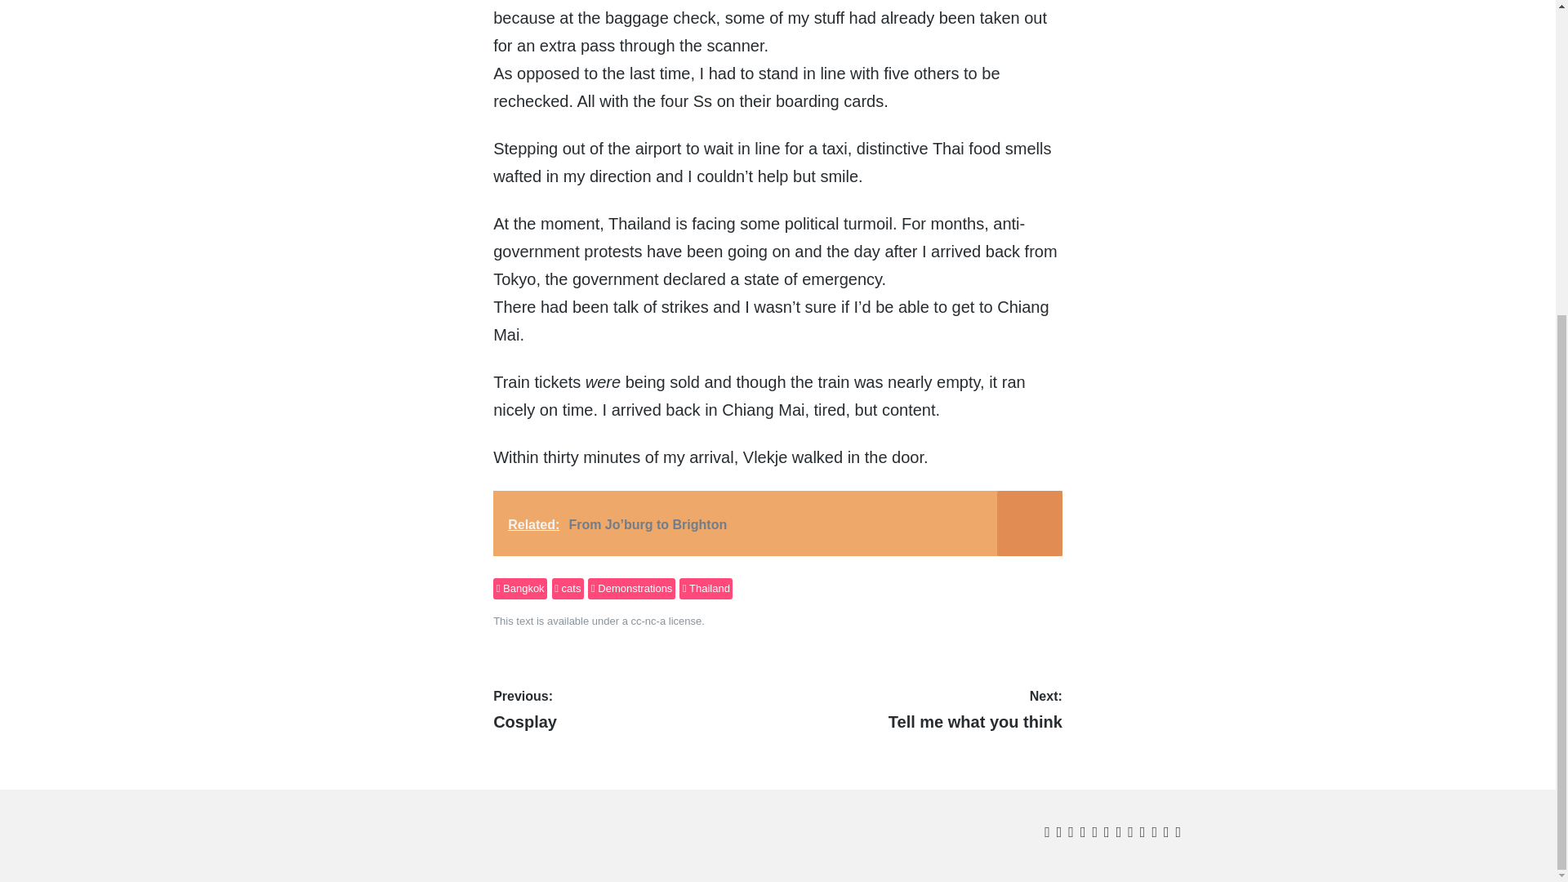 This screenshot has height=882, width=1568. Describe the element at coordinates (630, 589) in the screenshot. I see ` Bangkok` at that location.